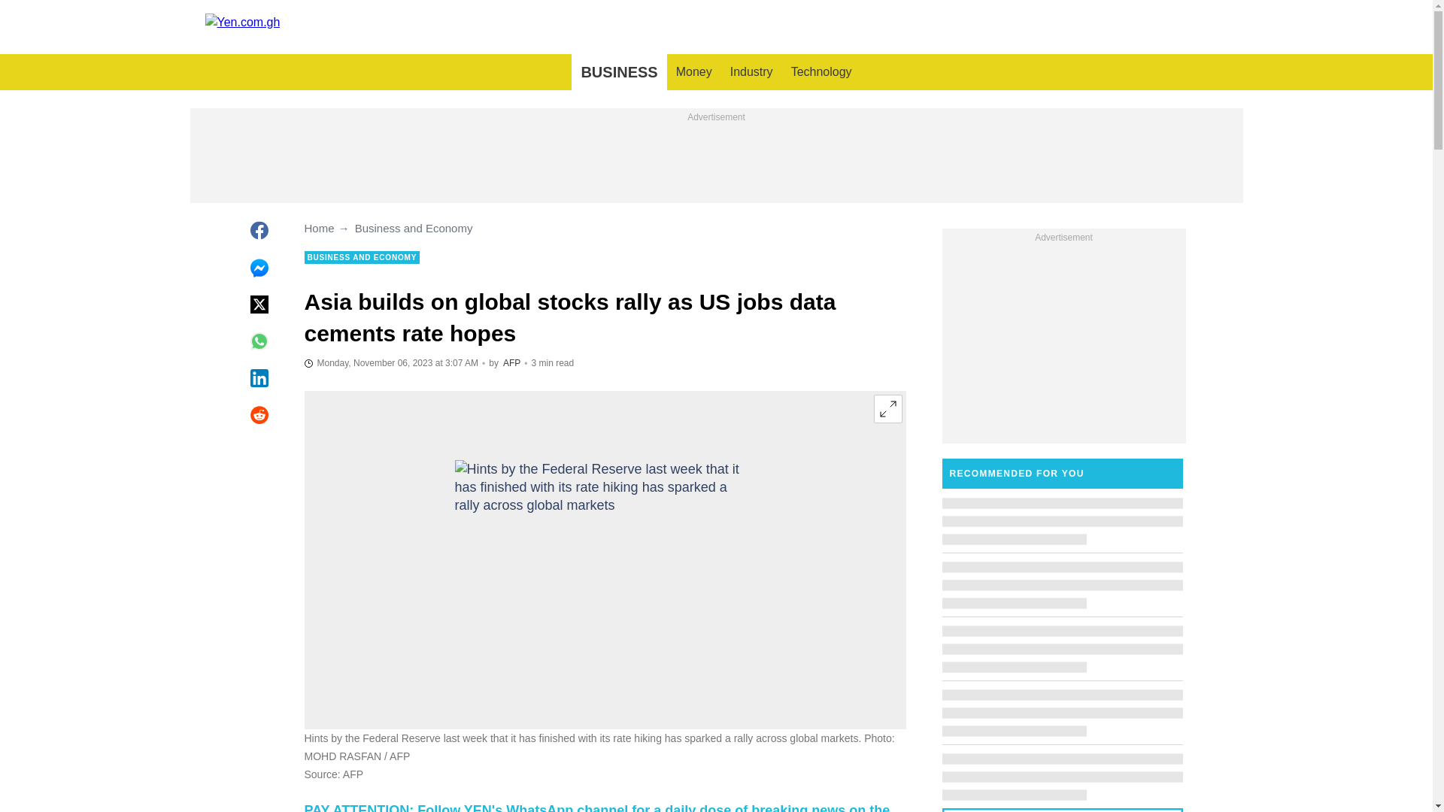  I want to click on WhatsApp Channel, so click(596, 807).